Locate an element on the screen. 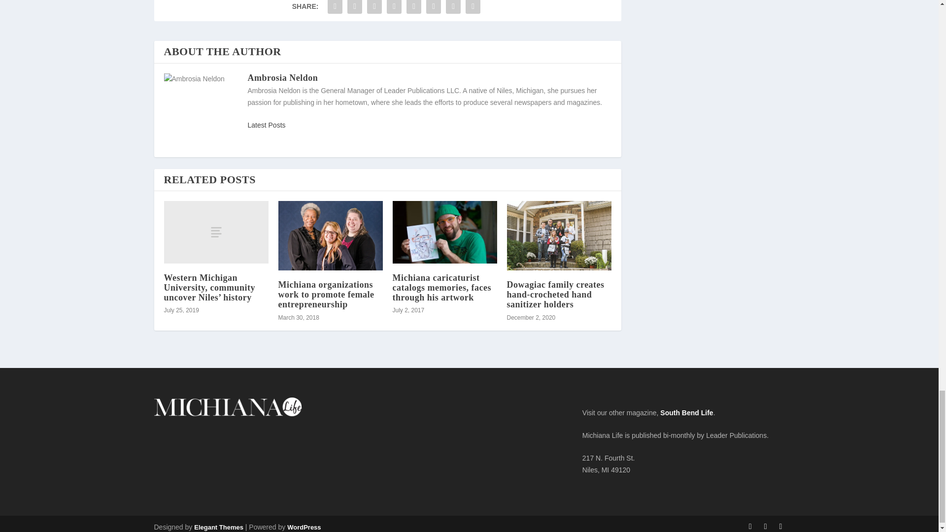  View all posts by Ambrosia Neldon is located at coordinates (282, 78).